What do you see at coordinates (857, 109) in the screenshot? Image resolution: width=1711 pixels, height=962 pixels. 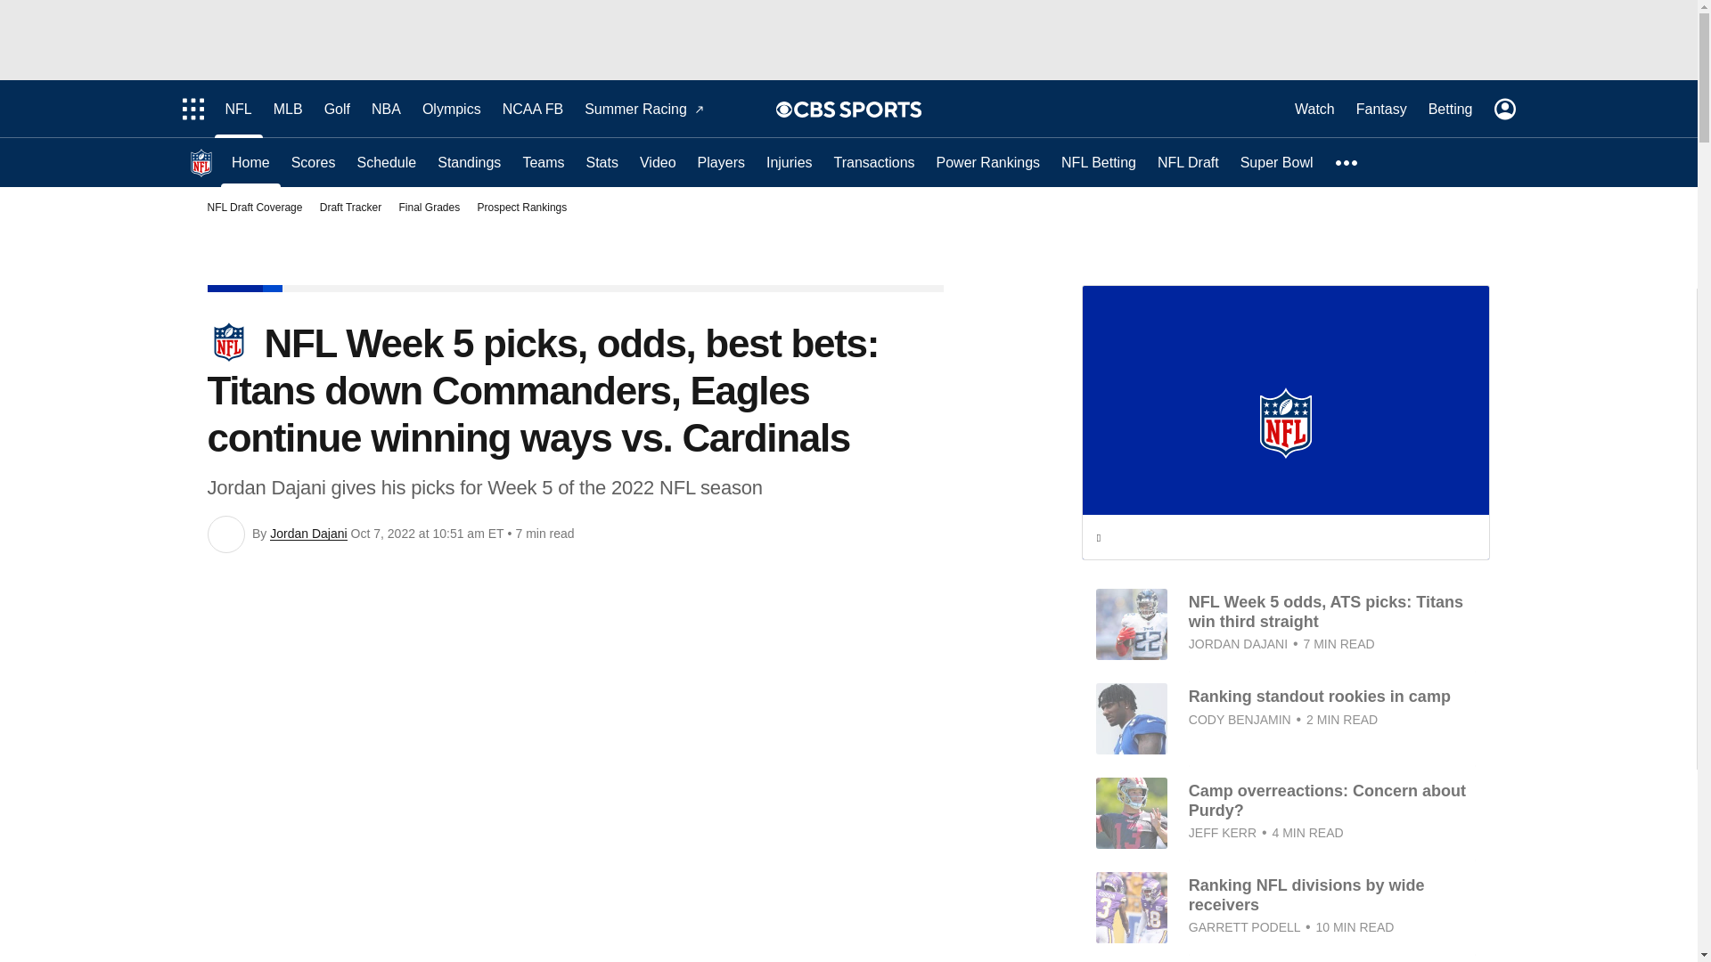 I see `CBS Logo` at bounding box center [857, 109].